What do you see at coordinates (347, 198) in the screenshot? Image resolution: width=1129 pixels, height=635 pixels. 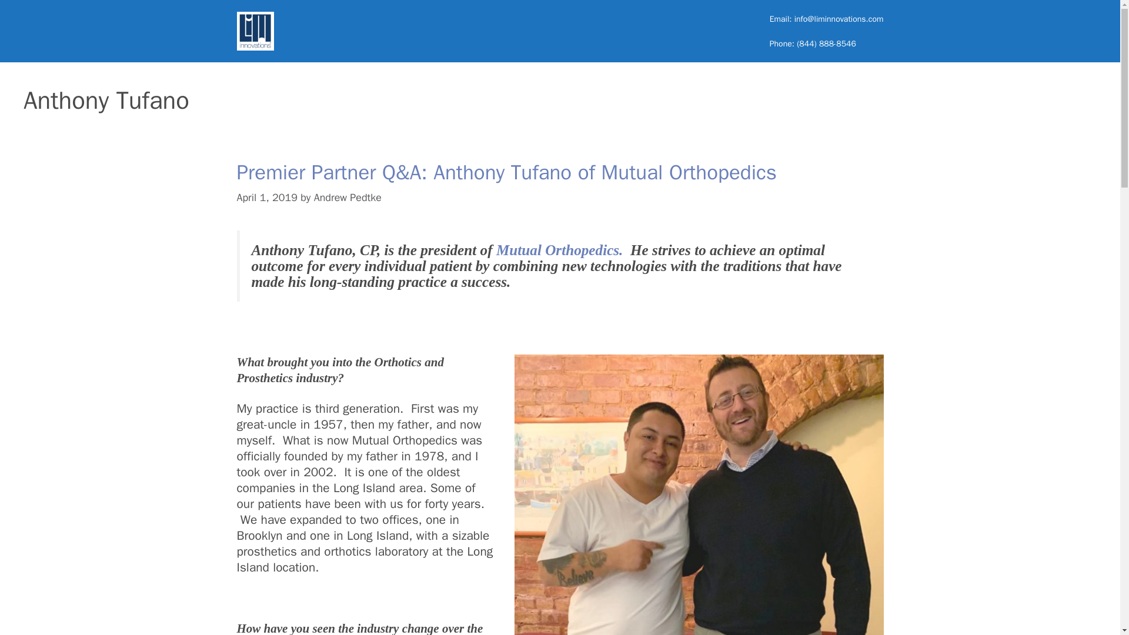 I see `View all posts by Andrew Pedtke` at bounding box center [347, 198].